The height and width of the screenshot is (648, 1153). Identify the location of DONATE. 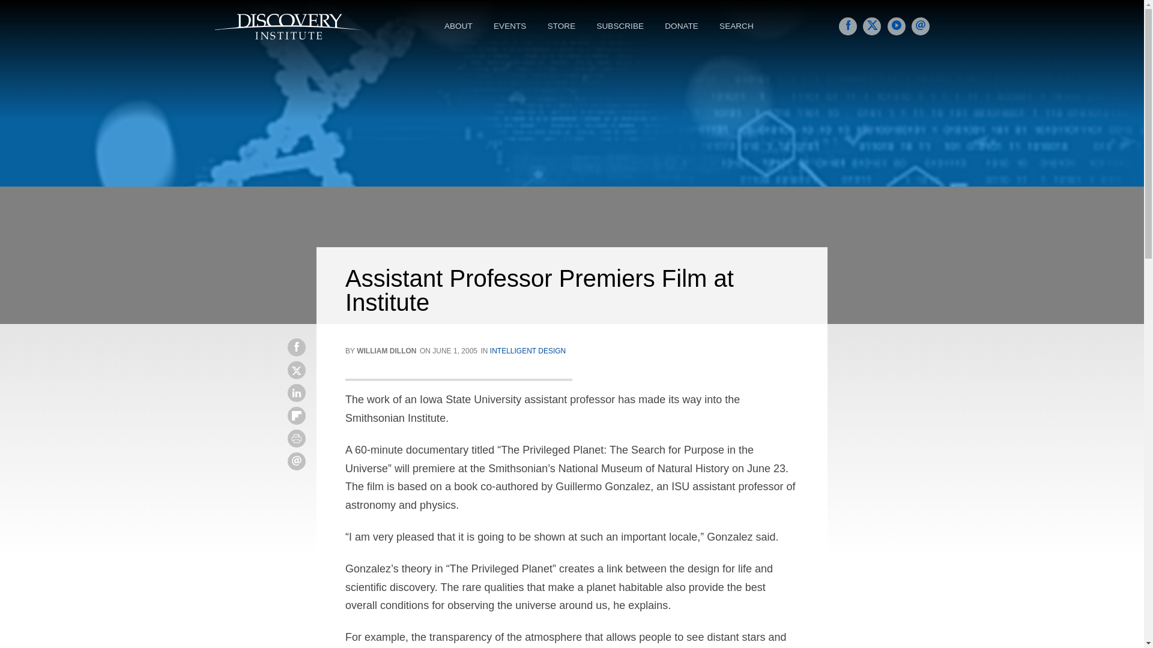
(683, 26).